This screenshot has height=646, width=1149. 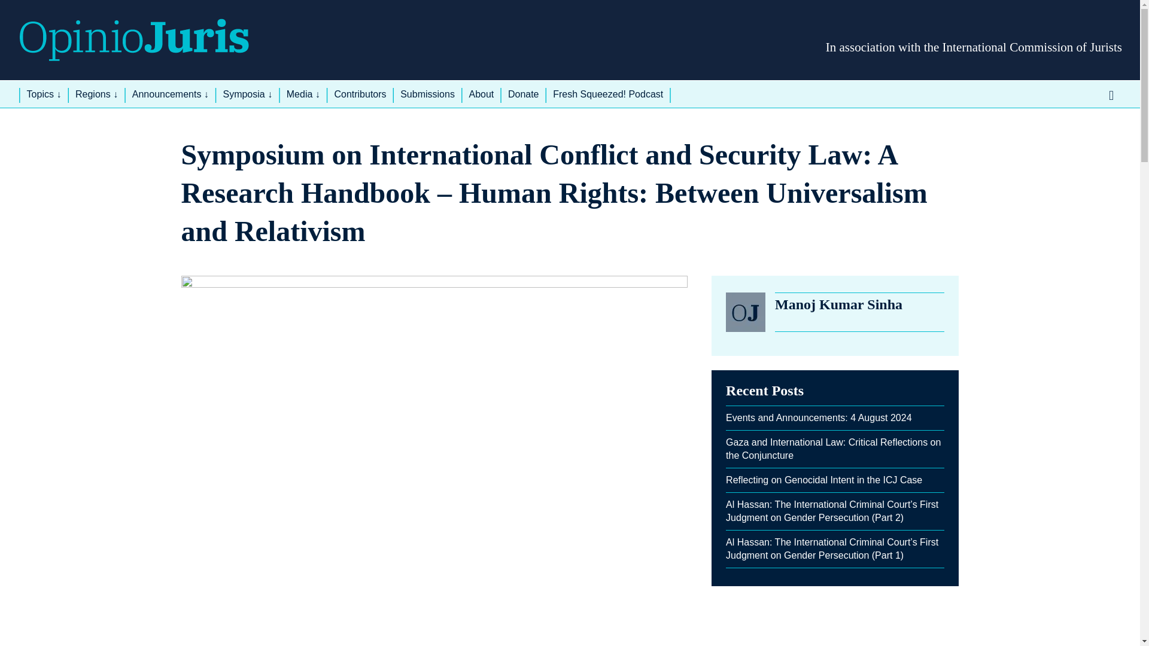 I want to click on Fresh Squeezed! Podcast, so click(x=608, y=95).